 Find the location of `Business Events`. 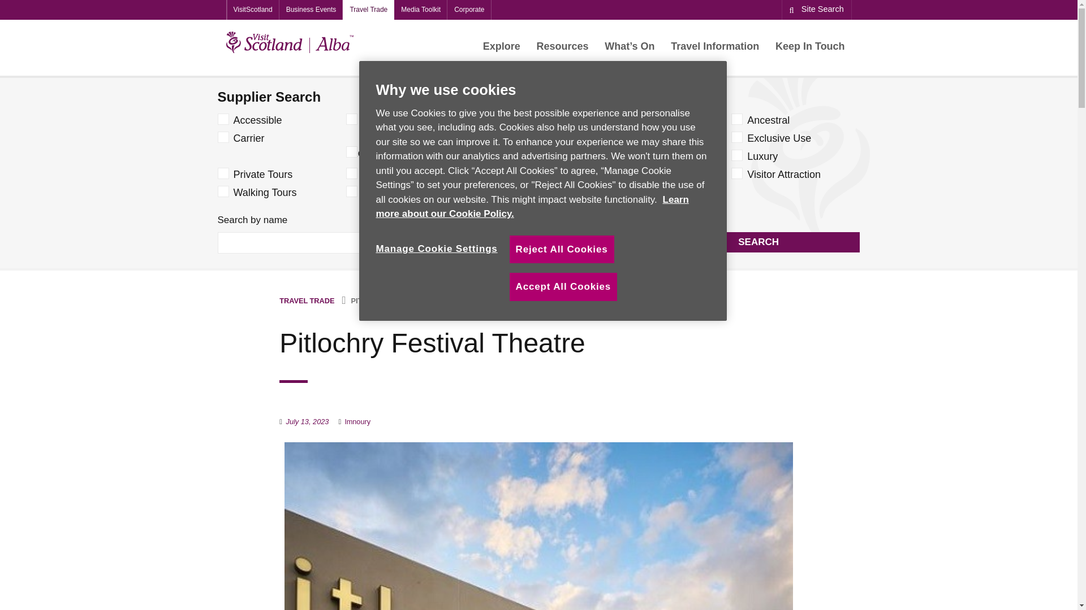

Business Events is located at coordinates (311, 10).